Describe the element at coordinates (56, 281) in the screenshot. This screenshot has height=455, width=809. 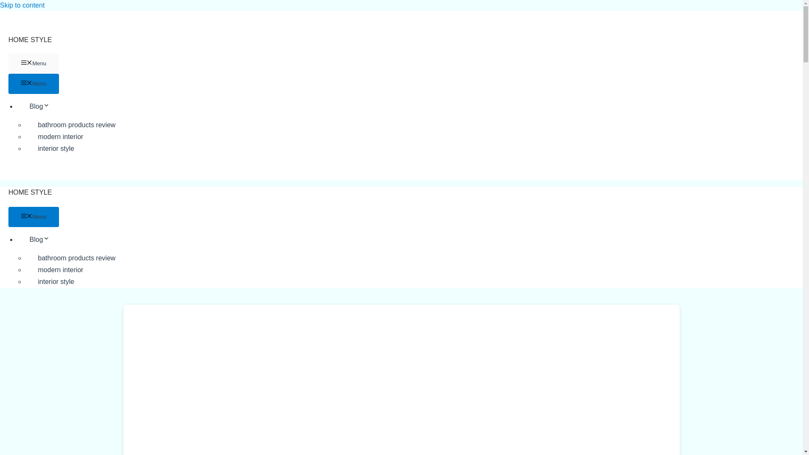
I see `interior style` at that location.